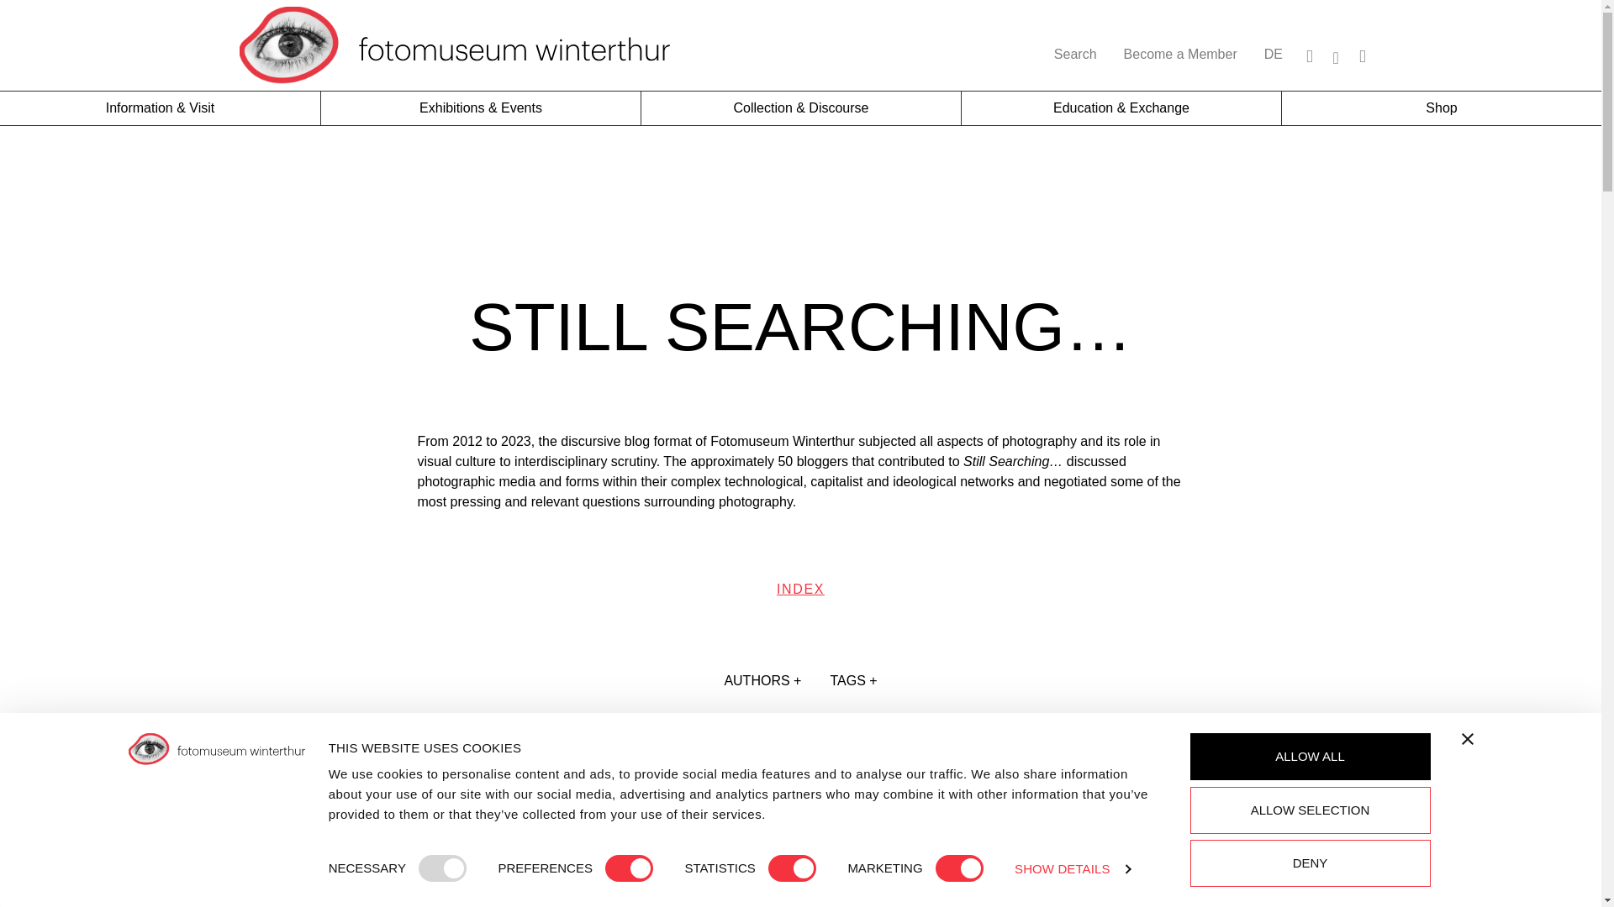  Describe the element at coordinates (1073, 868) in the screenshot. I see `SHOW DETAILS` at that location.